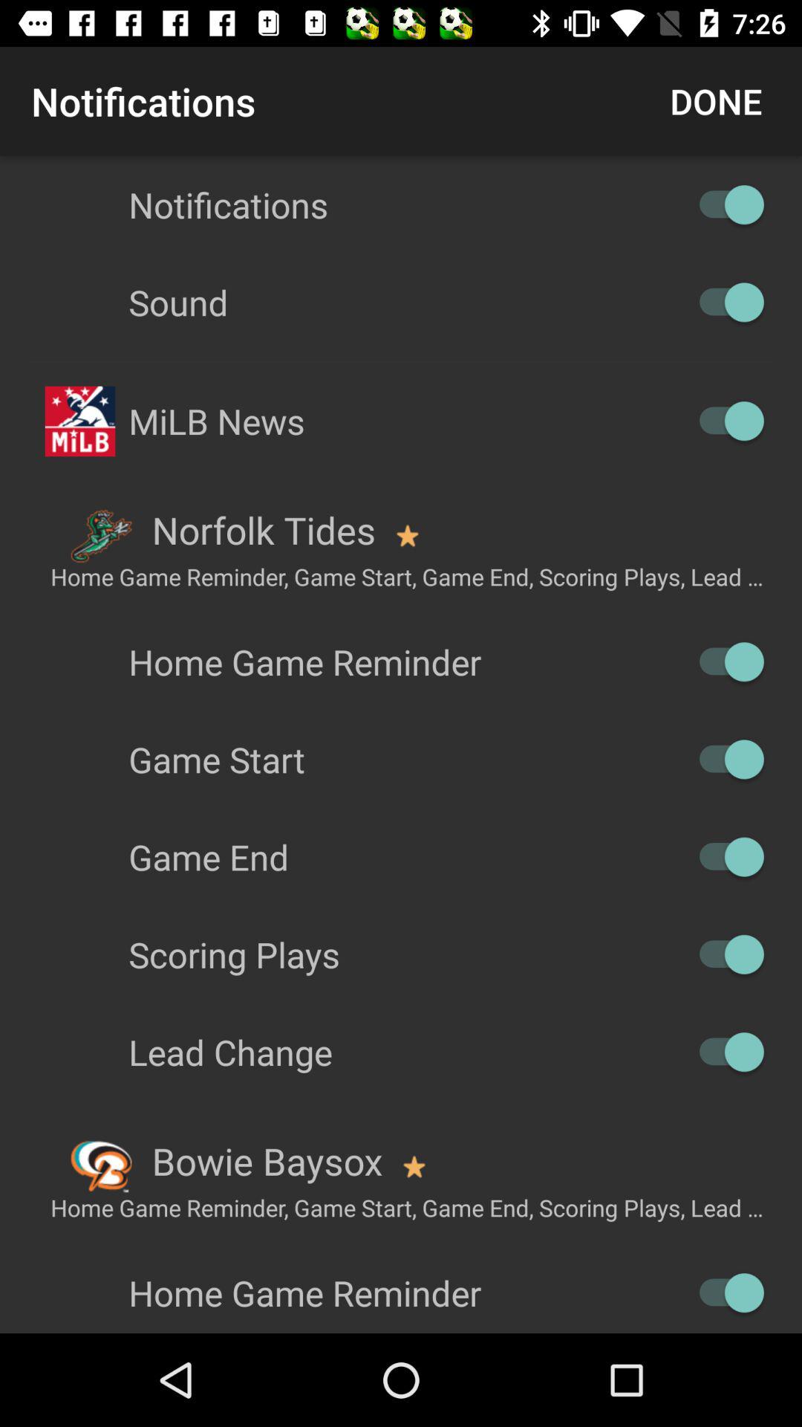 The image size is (802, 1427). Describe the element at coordinates (725, 421) in the screenshot. I see `toggle all notifications for milb news` at that location.